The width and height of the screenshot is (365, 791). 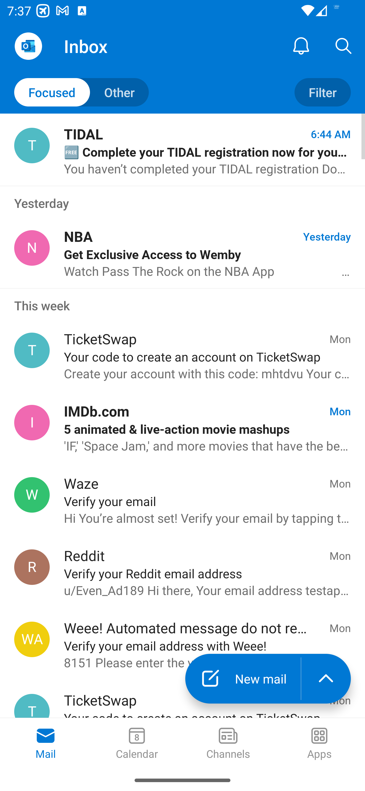 What do you see at coordinates (32, 495) in the screenshot?
I see `Waze, noreply@waze.com` at bounding box center [32, 495].